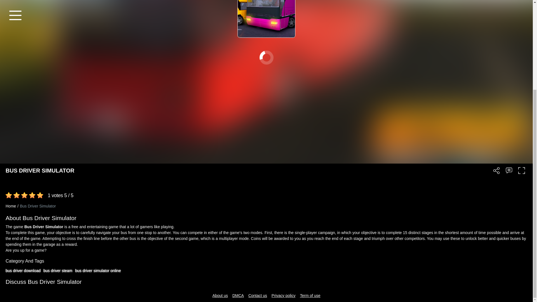  What do you see at coordinates (284, 296) in the screenshot?
I see `Privacy policy` at bounding box center [284, 296].